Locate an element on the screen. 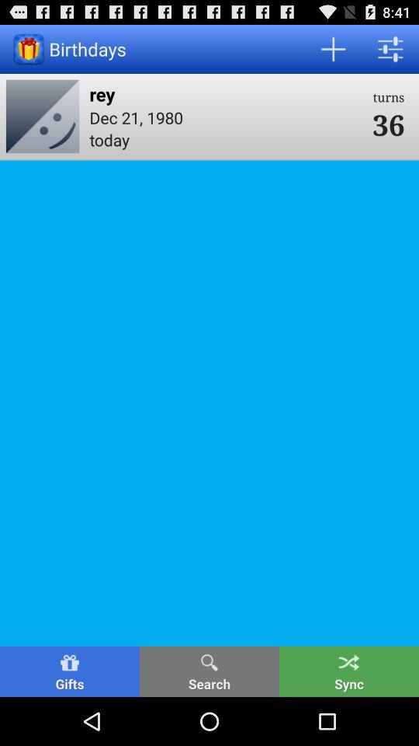 The width and height of the screenshot is (419, 746). choose item next to sync icon is located at coordinates (209, 671).